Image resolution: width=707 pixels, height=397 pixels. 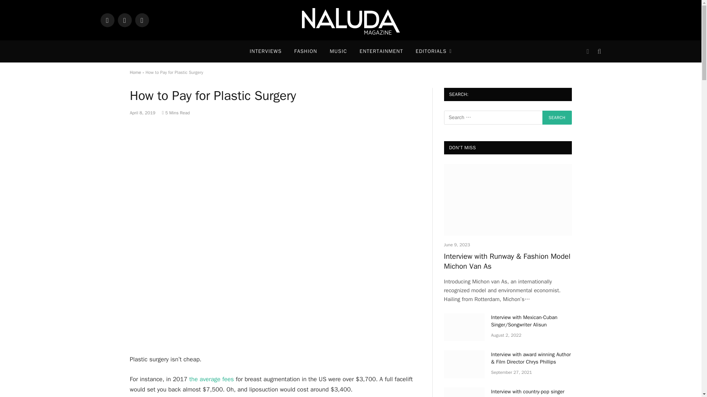 What do you see at coordinates (351, 20) in the screenshot?
I see `Naluda Magazine` at bounding box center [351, 20].